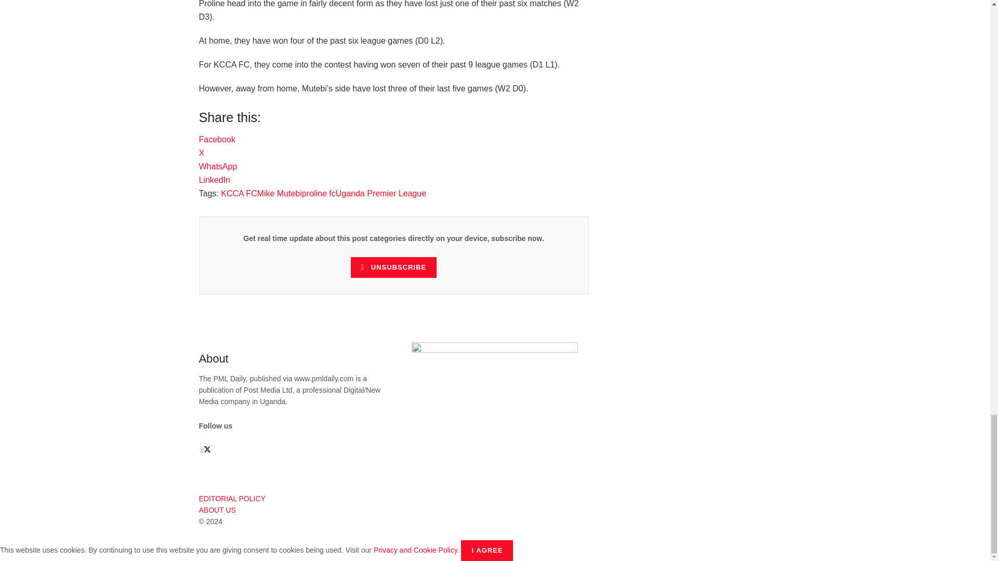 This screenshot has height=561, width=998. I want to click on Click to share on WhatsApp, so click(218, 166).